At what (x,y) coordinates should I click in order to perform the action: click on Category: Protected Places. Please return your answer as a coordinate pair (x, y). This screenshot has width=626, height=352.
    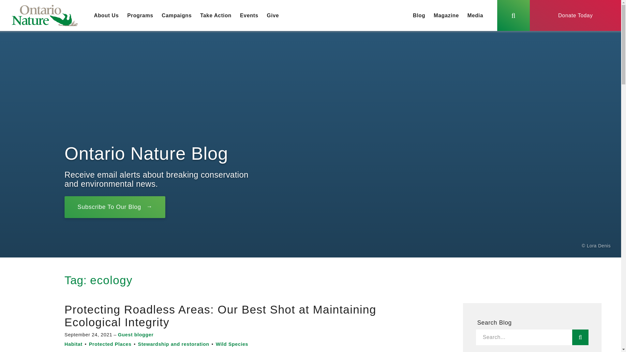
    Looking at the image, I should click on (110, 344).